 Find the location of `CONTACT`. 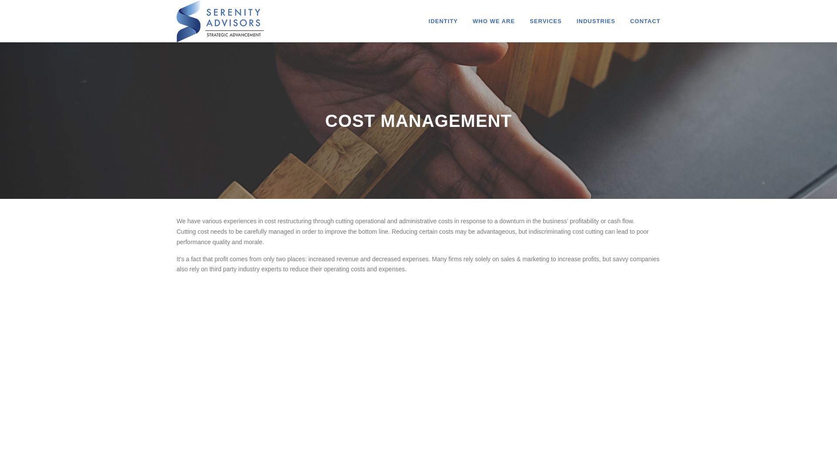

CONTACT is located at coordinates (641, 21).